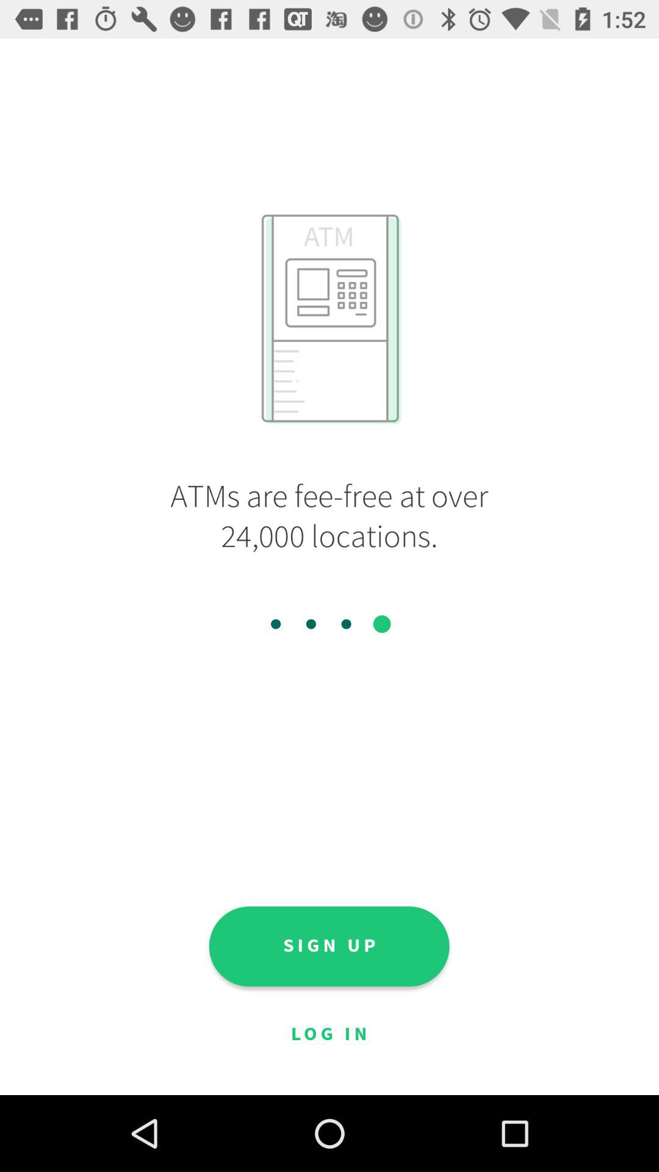 The height and width of the screenshot is (1172, 659). Describe the element at coordinates (329, 946) in the screenshot. I see `tap the item above the log in icon` at that location.